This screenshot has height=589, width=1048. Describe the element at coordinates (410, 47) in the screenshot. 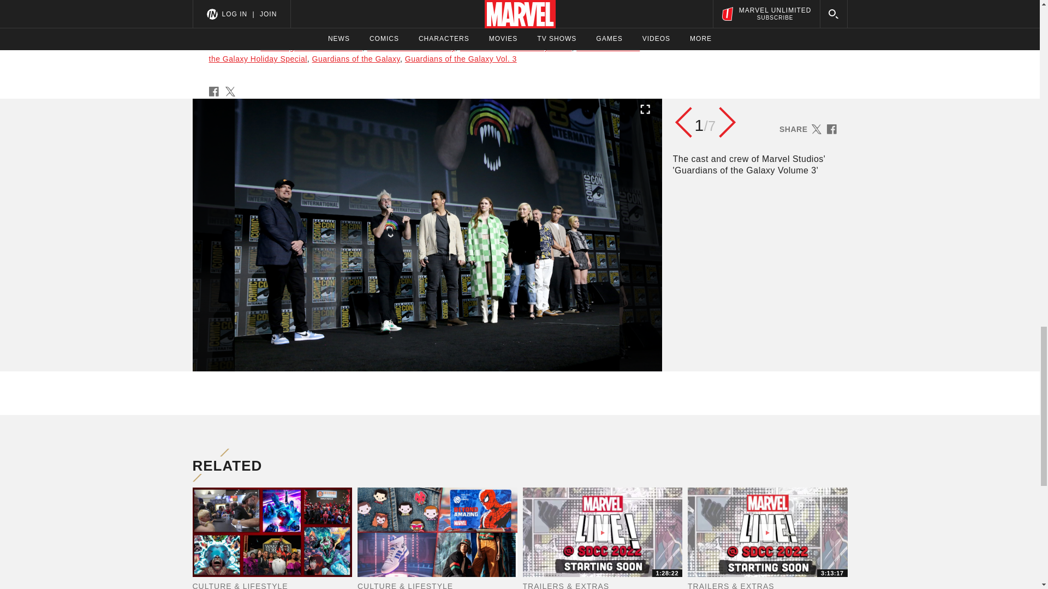

I see `Guardians of the Galaxy` at that location.